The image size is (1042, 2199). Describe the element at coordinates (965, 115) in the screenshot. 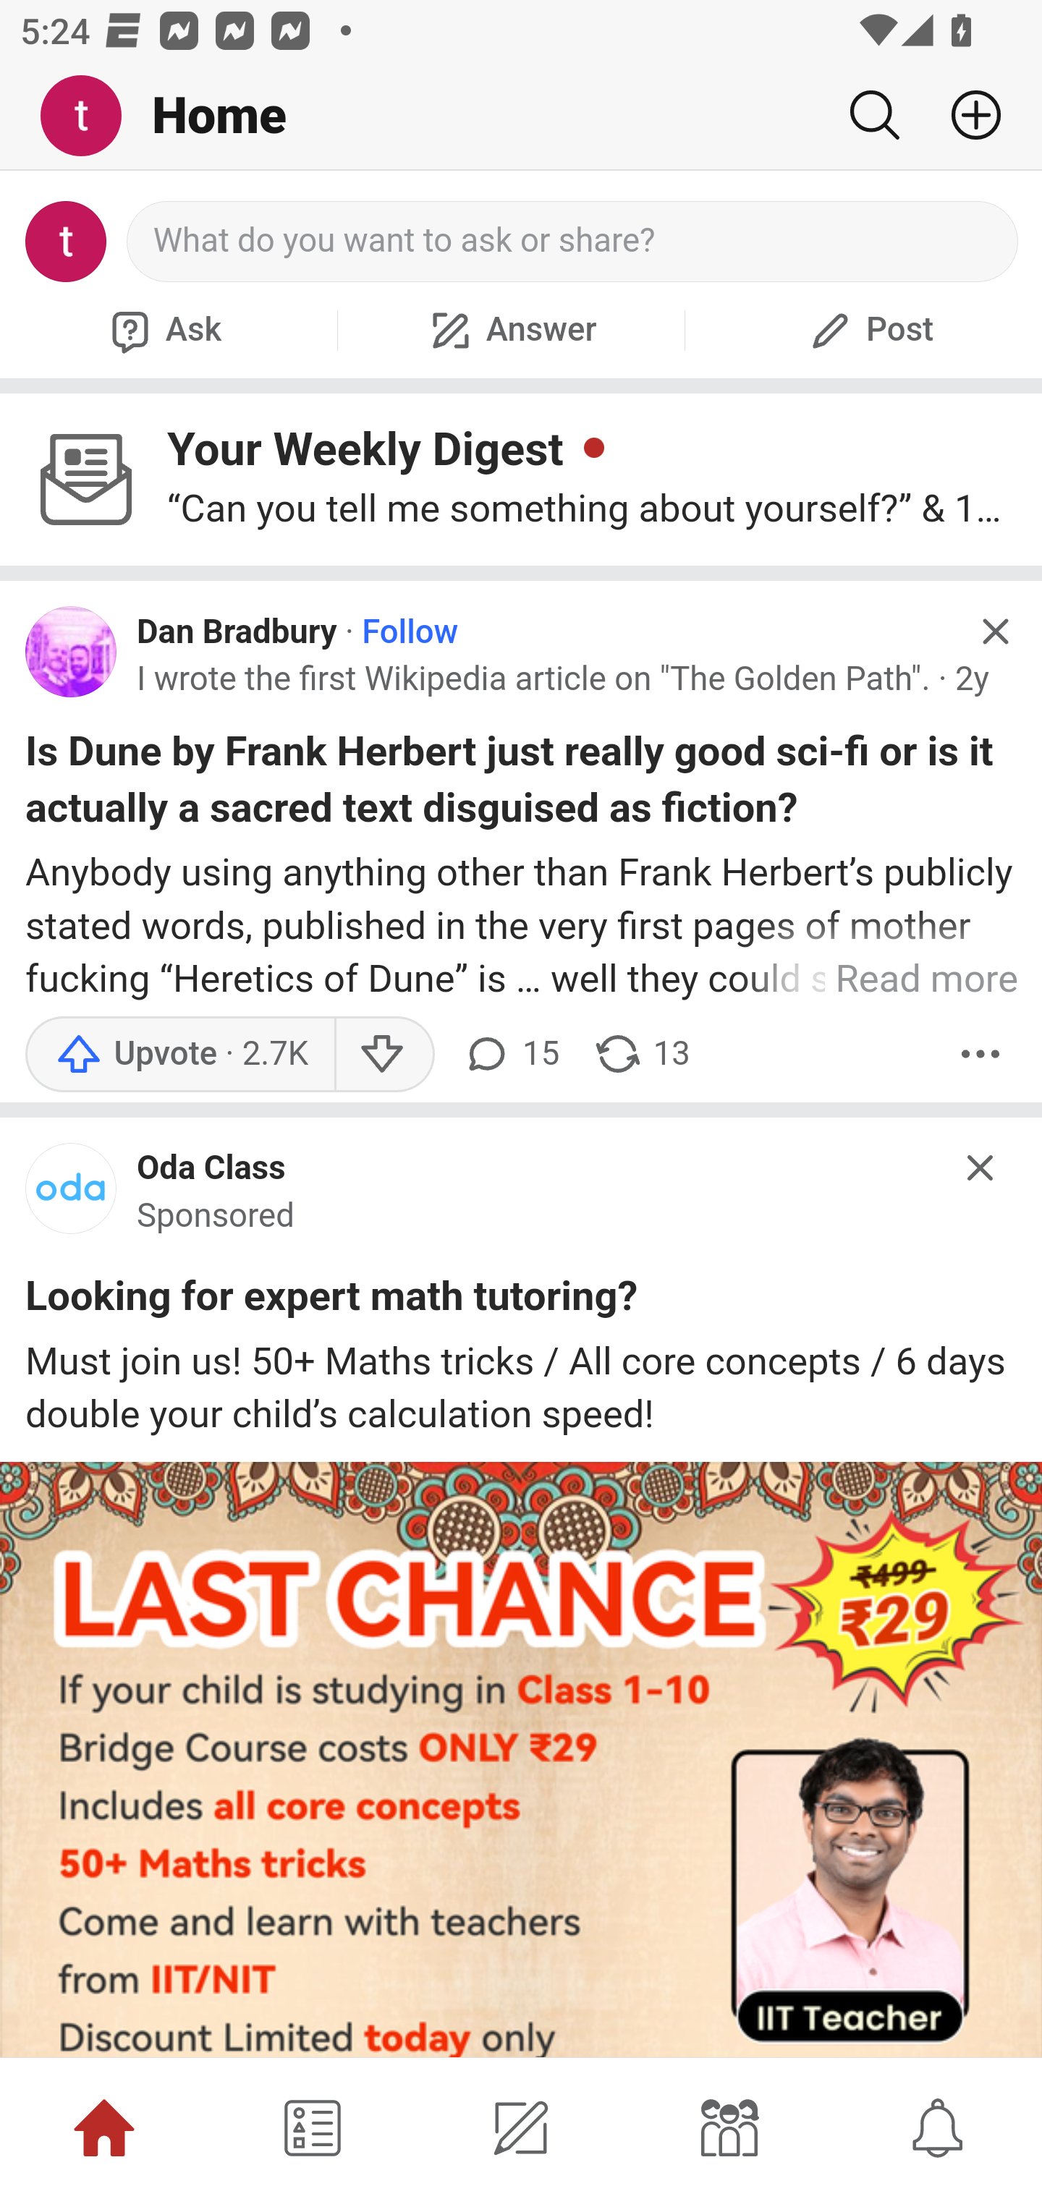

I see `Add` at that location.